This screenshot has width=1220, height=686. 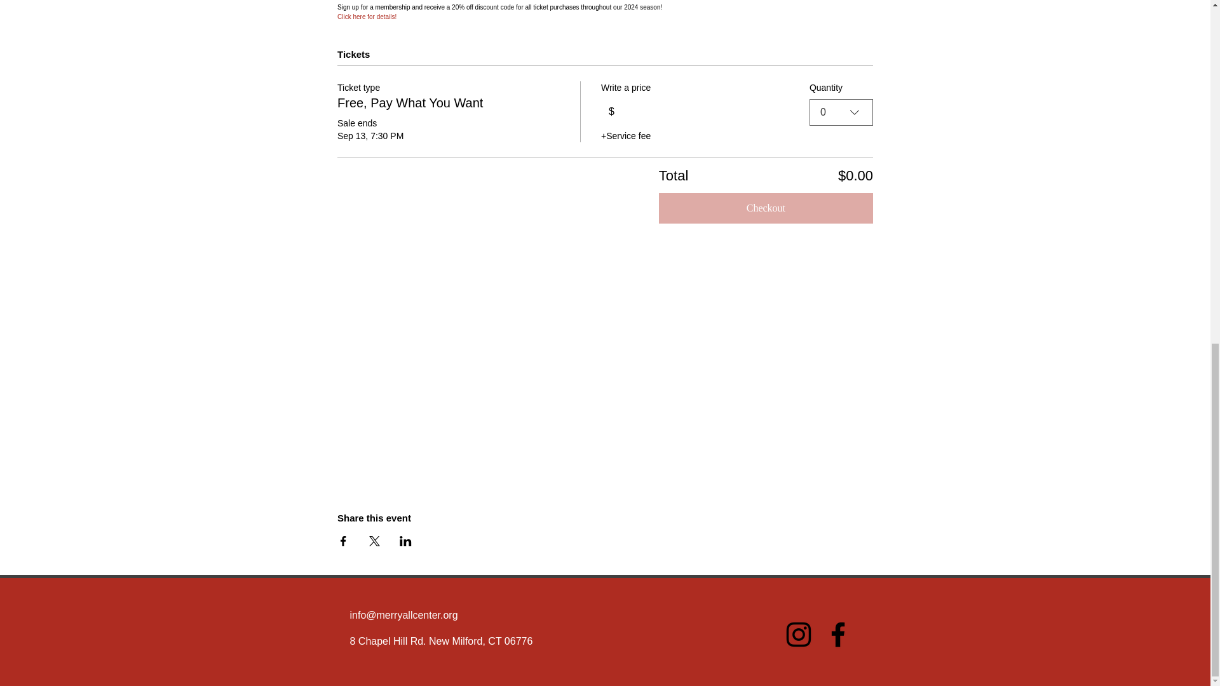 What do you see at coordinates (367, 17) in the screenshot?
I see `Click here for details!` at bounding box center [367, 17].